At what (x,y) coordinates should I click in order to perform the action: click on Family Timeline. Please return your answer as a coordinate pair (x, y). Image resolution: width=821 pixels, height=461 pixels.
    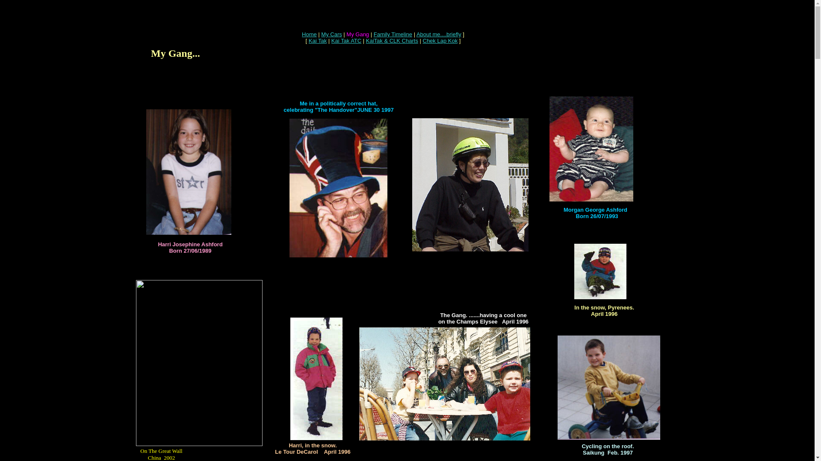
    Looking at the image, I should click on (393, 34).